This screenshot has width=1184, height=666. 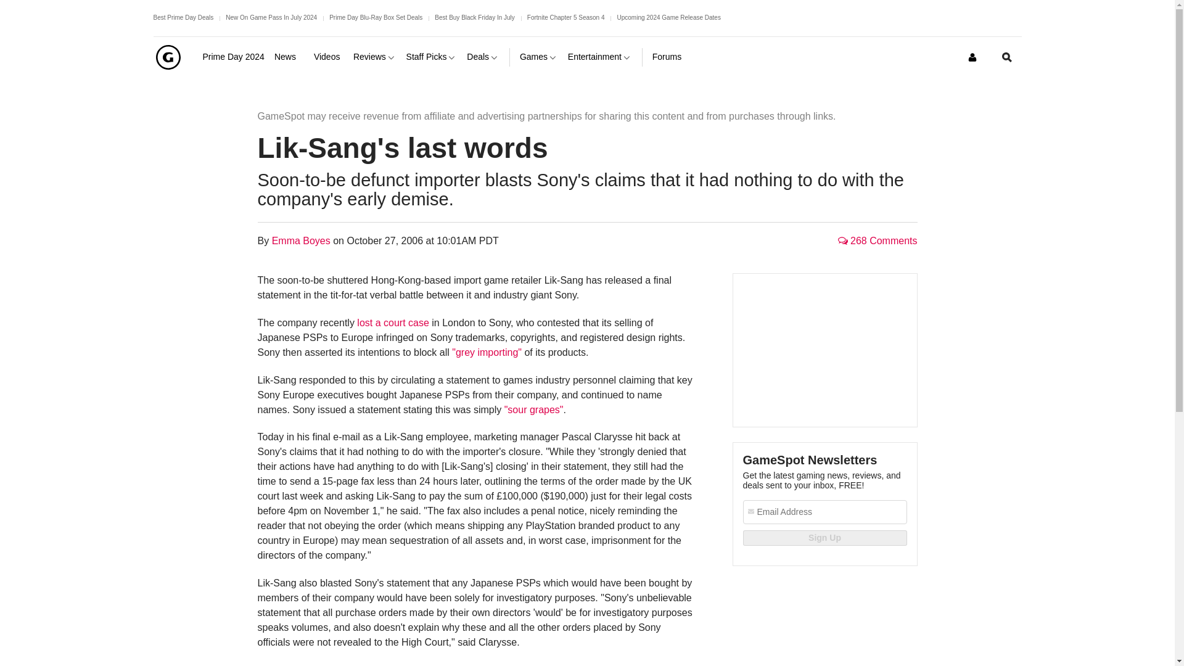 What do you see at coordinates (483, 57) in the screenshot?
I see `Deals` at bounding box center [483, 57].